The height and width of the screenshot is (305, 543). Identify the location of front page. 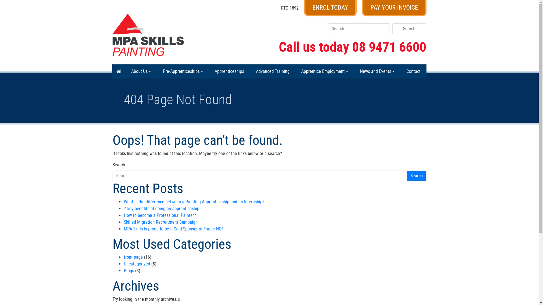
(133, 257).